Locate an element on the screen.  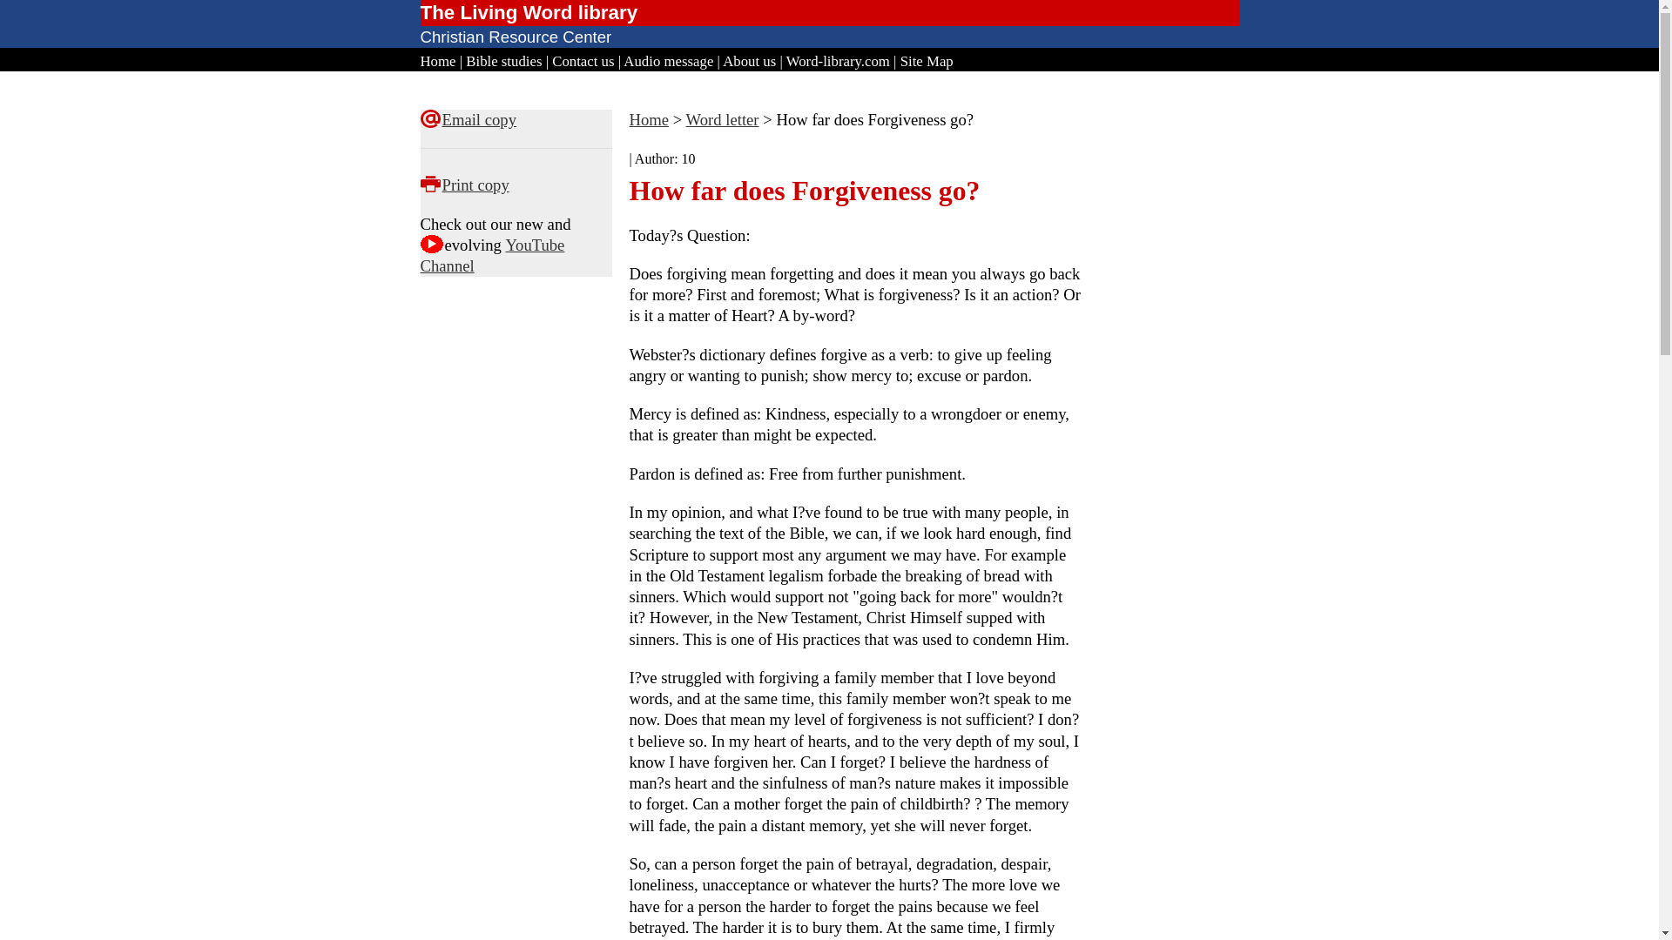
Bible studies is located at coordinates (503, 61).